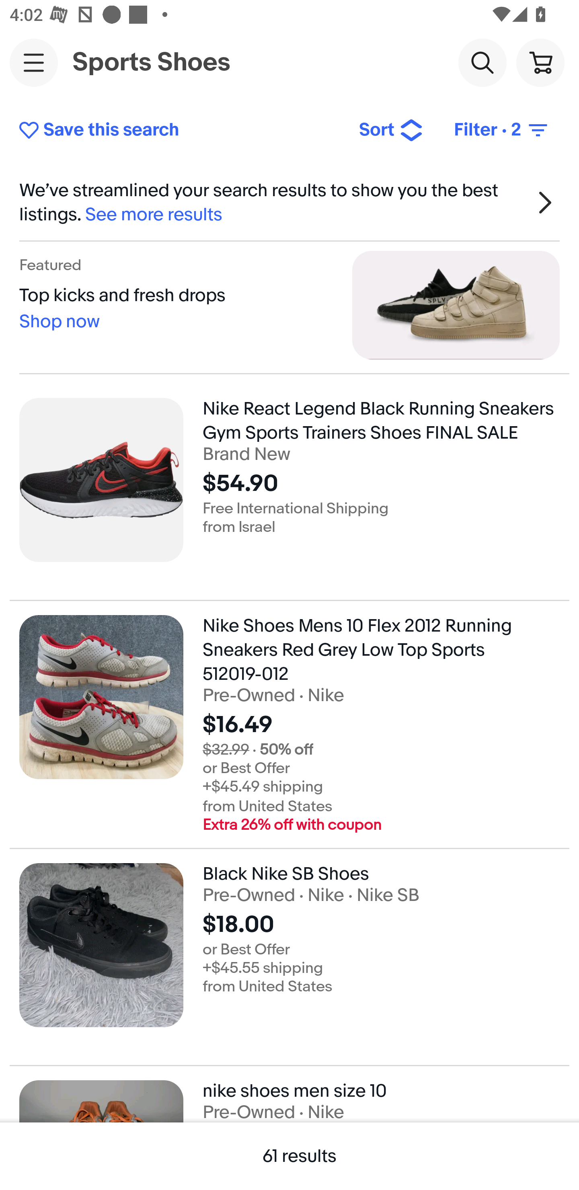 This screenshot has width=579, height=1190. Describe the element at coordinates (540, 62) in the screenshot. I see `Cart button shopping cart` at that location.